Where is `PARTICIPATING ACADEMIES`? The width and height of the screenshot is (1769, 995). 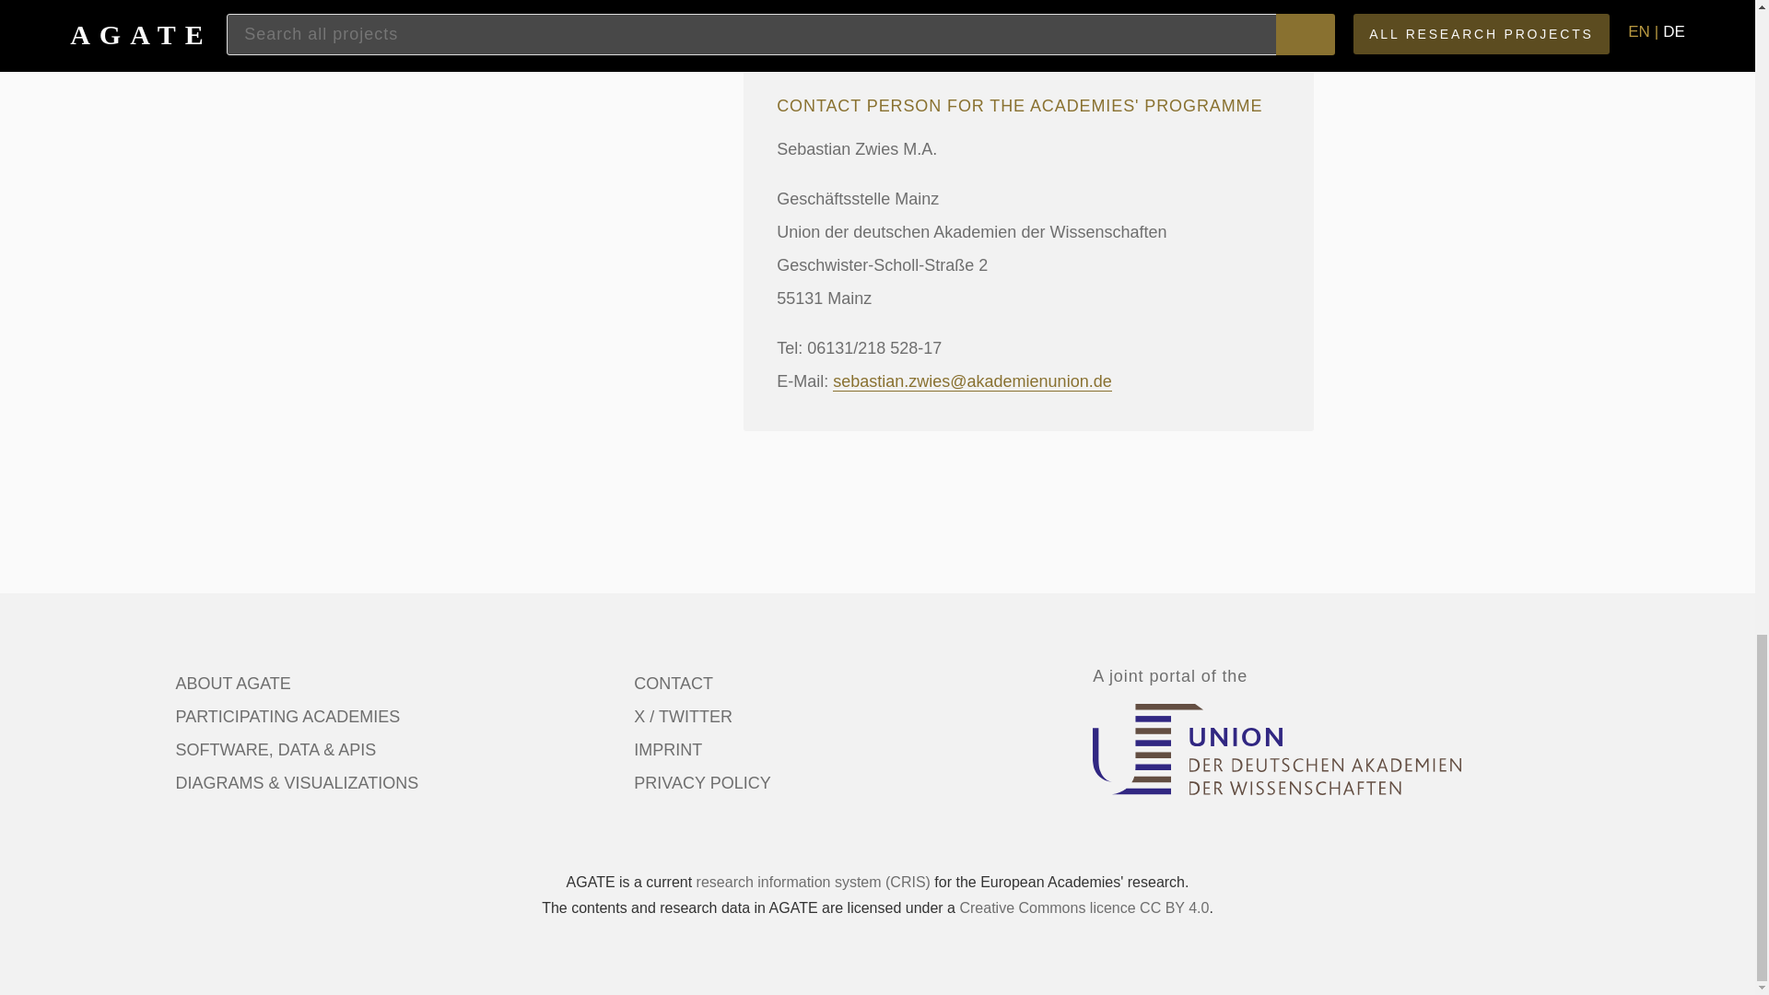 PARTICIPATING ACADEMIES is located at coordinates (287, 717).